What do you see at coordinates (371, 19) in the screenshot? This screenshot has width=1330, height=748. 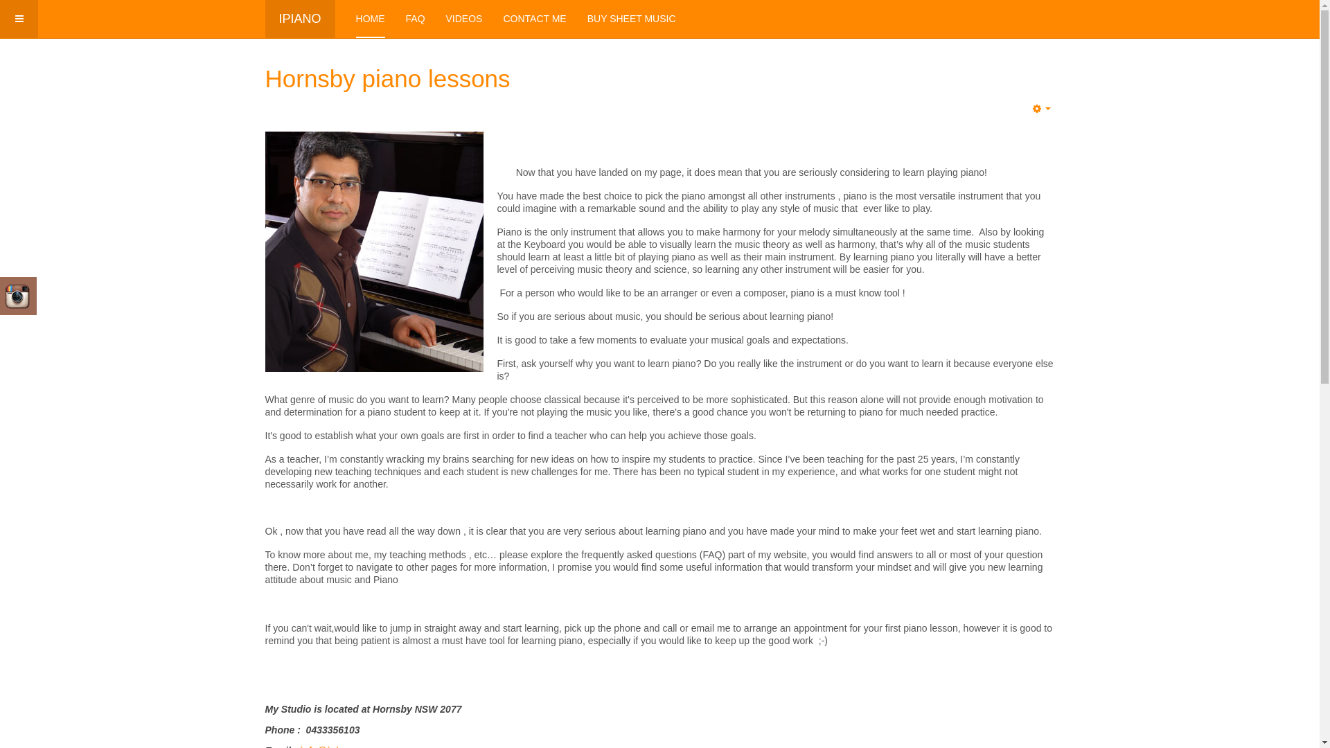 I see `HOME` at bounding box center [371, 19].